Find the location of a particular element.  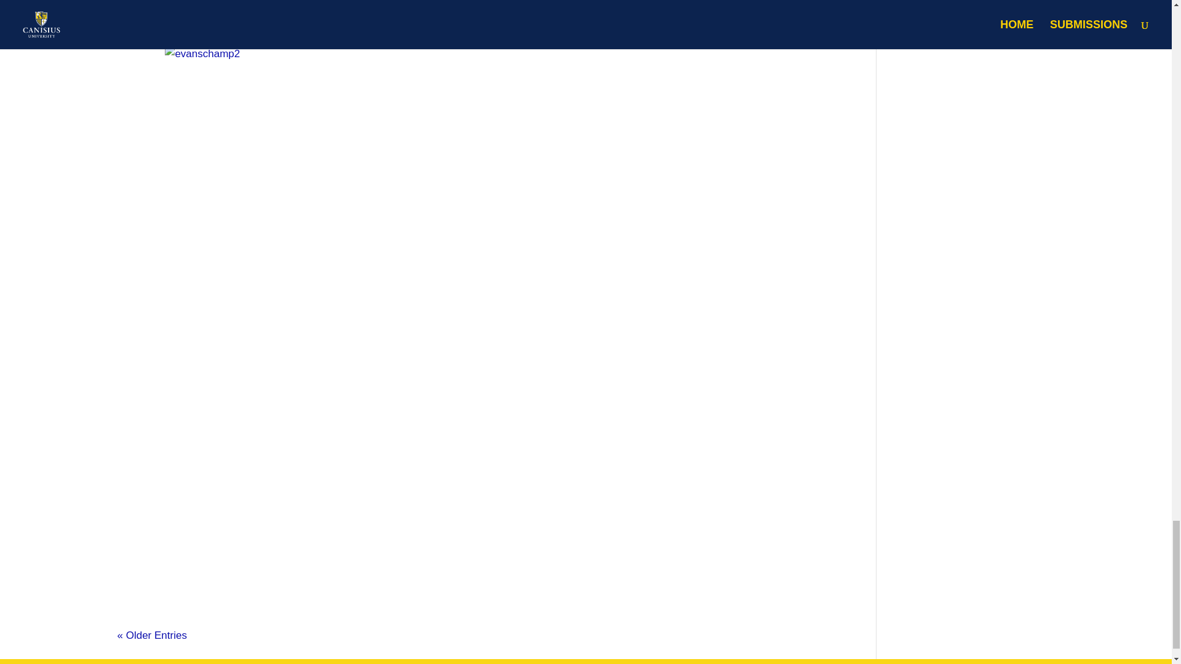

ALUMNI is located at coordinates (310, 21).